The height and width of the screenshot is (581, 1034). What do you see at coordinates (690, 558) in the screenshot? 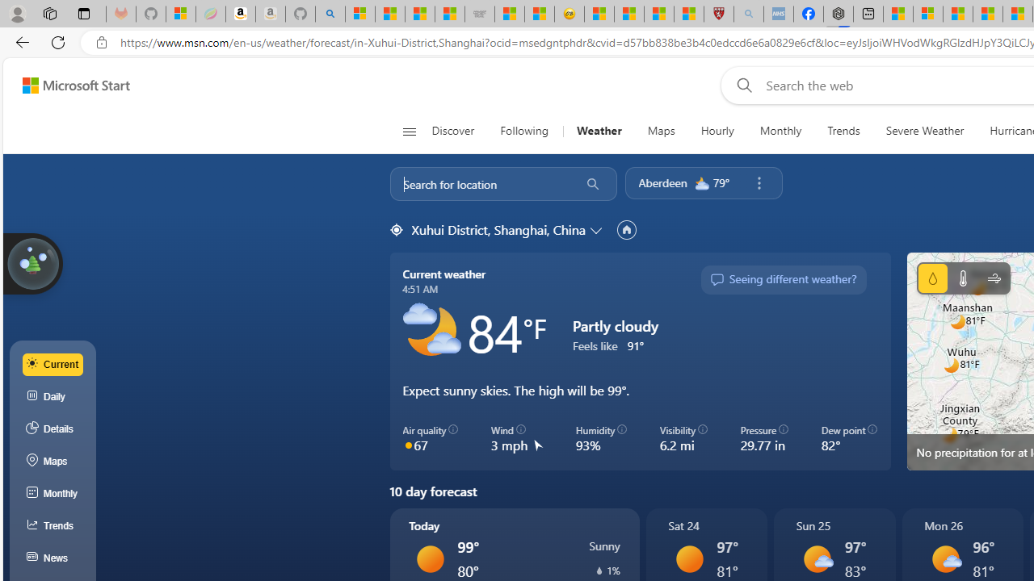
I see `Sunny` at bounding box center [690, 558].